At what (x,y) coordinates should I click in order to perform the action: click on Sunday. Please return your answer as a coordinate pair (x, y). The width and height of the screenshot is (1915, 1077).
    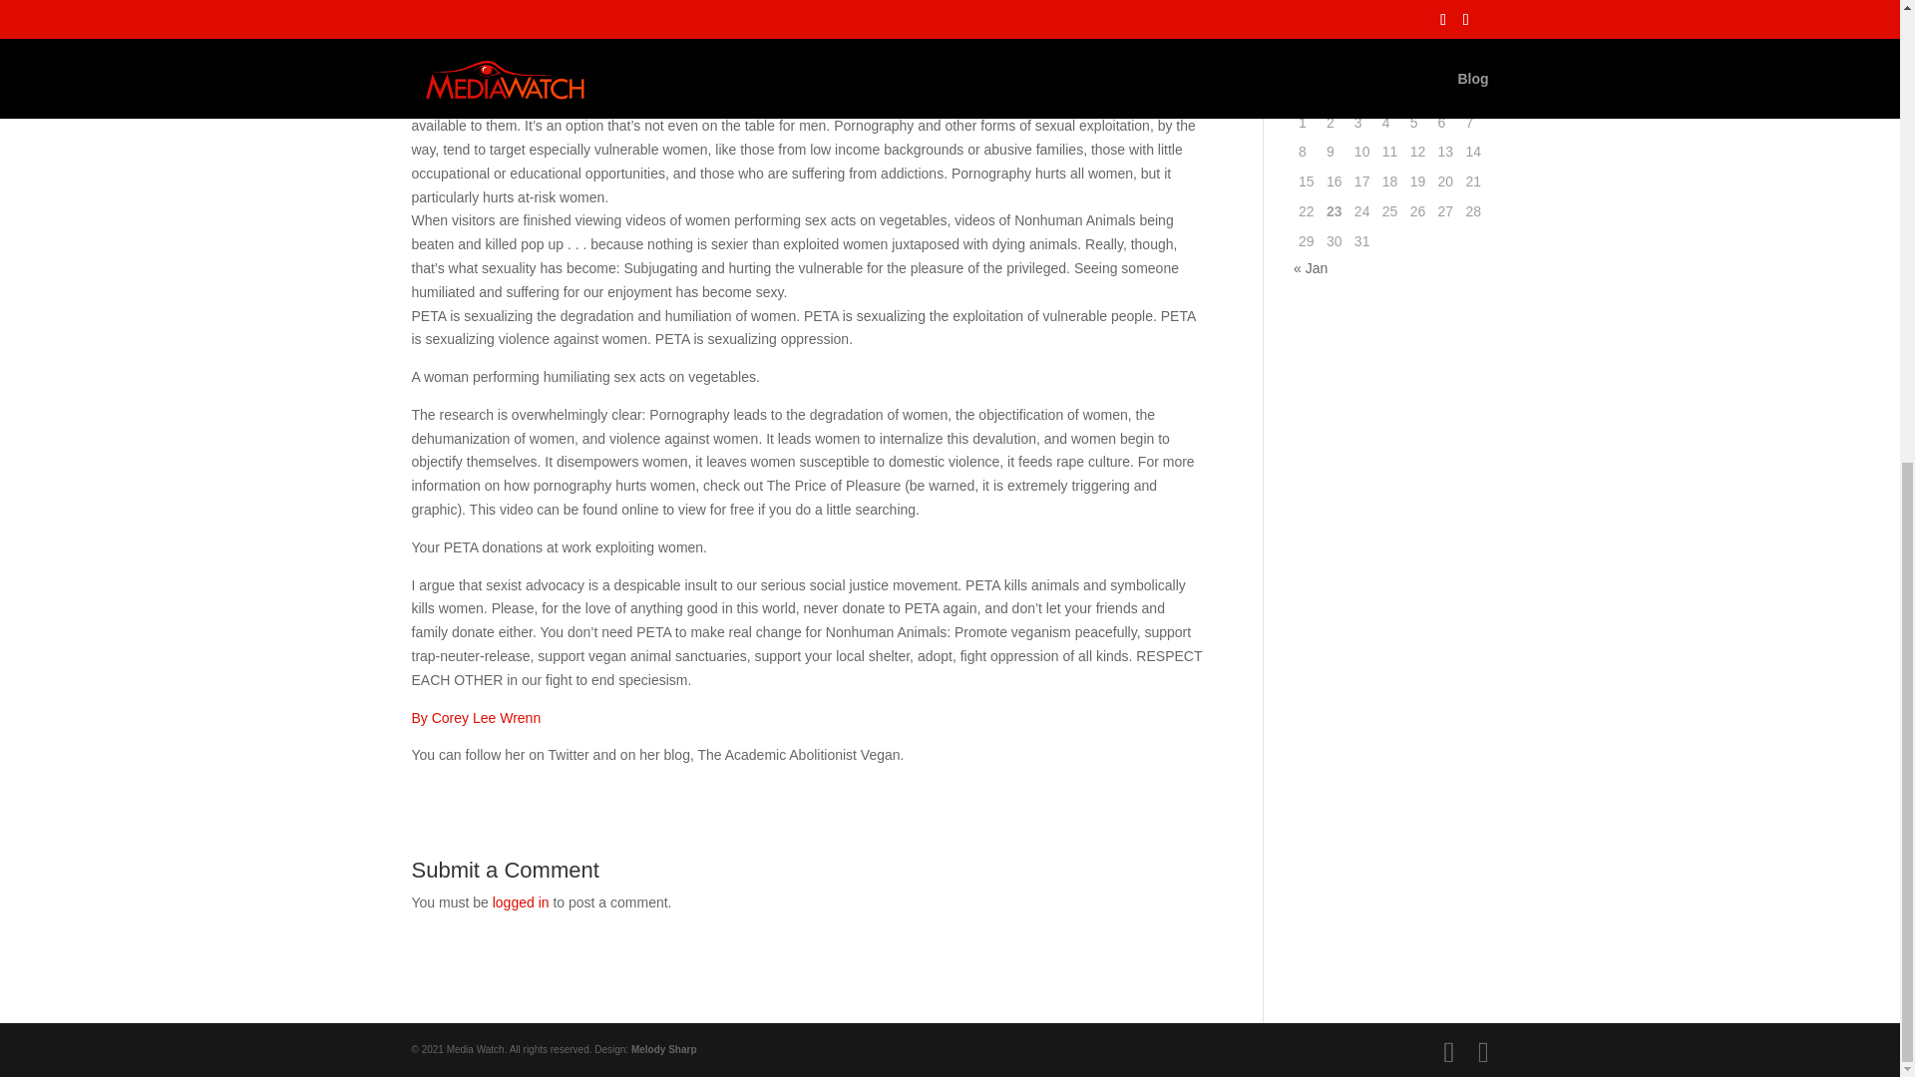
    Looking at the image, I should click on (1473, 94).